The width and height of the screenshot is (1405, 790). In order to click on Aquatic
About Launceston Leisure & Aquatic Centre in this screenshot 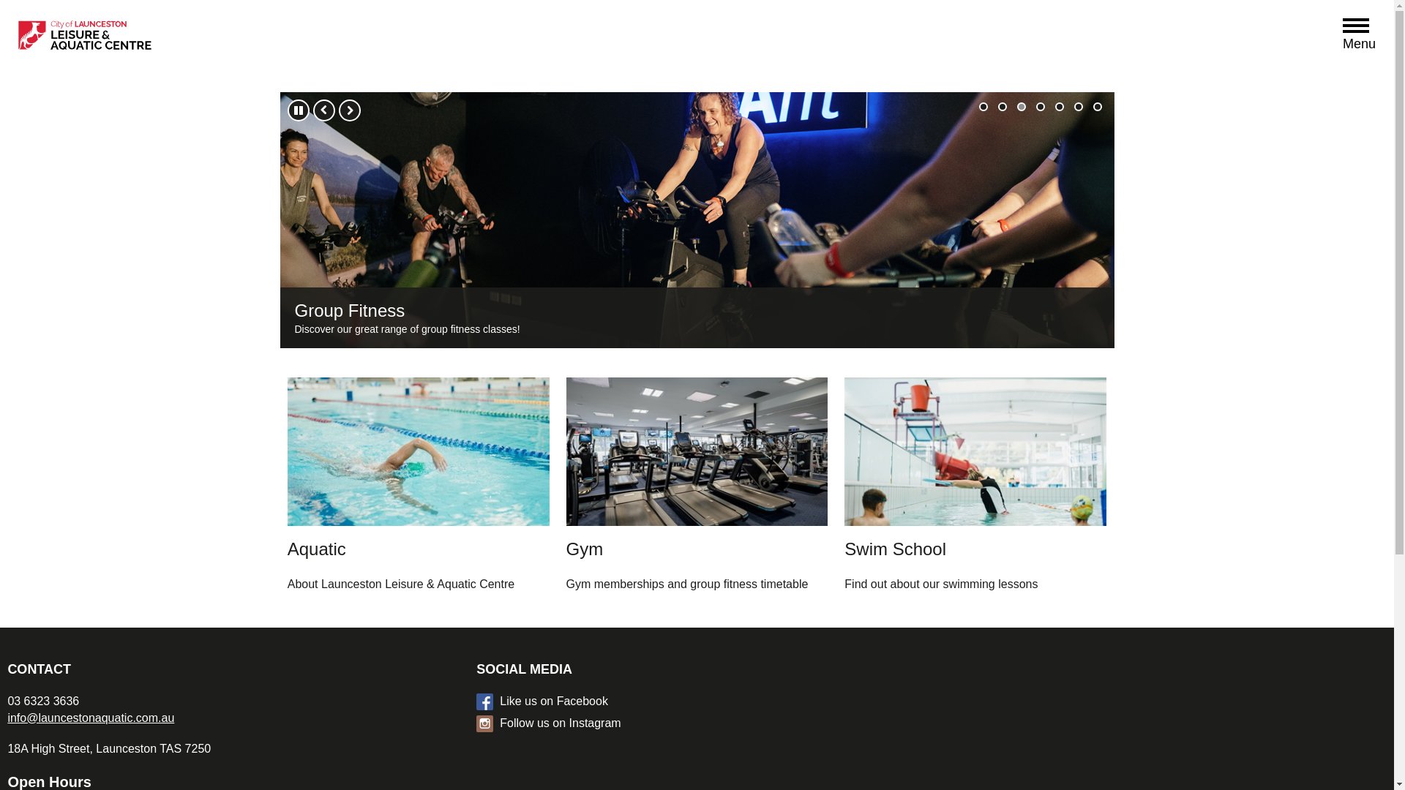, I will do `click(419, 488)`.